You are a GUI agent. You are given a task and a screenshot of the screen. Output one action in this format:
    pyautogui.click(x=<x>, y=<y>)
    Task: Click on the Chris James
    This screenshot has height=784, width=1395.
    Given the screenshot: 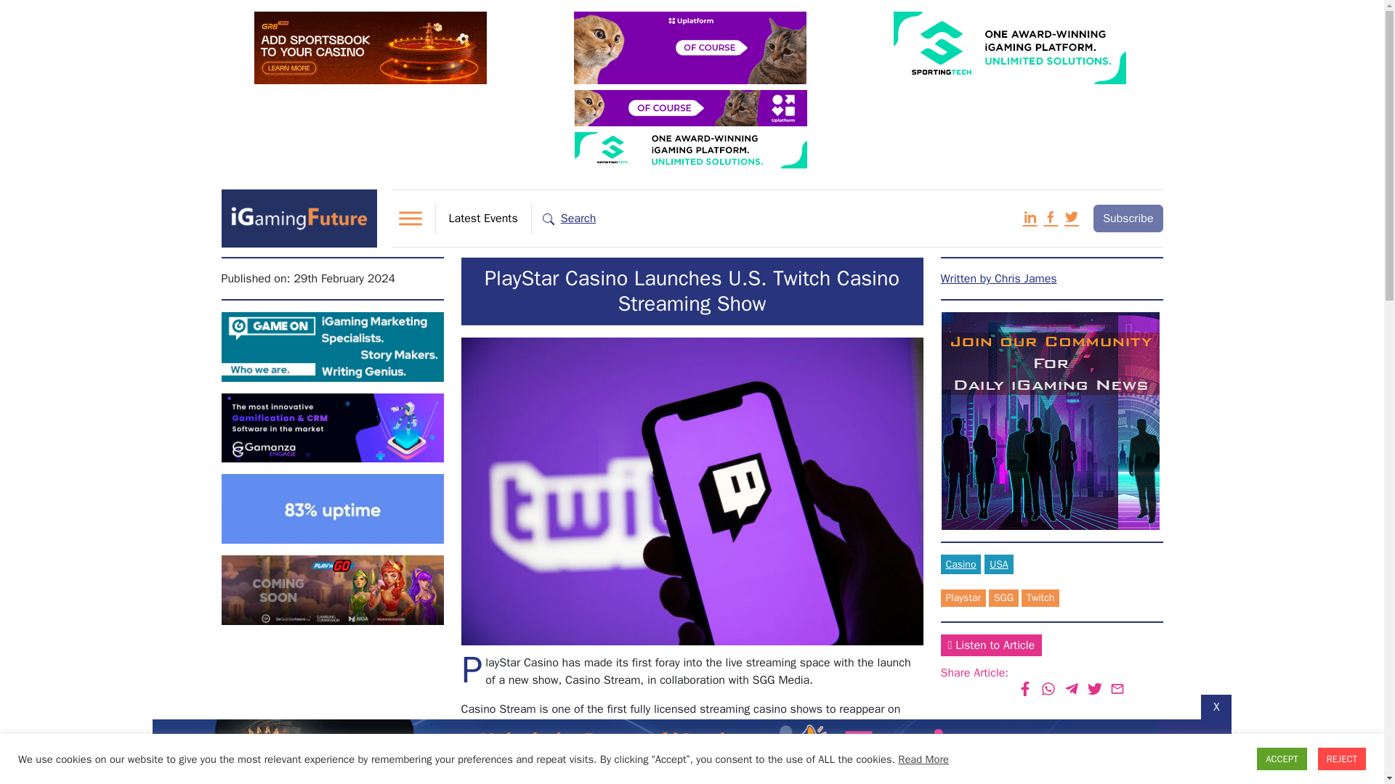 What is the action you would take?
    pyautogui.click(x=998, y=279)
    